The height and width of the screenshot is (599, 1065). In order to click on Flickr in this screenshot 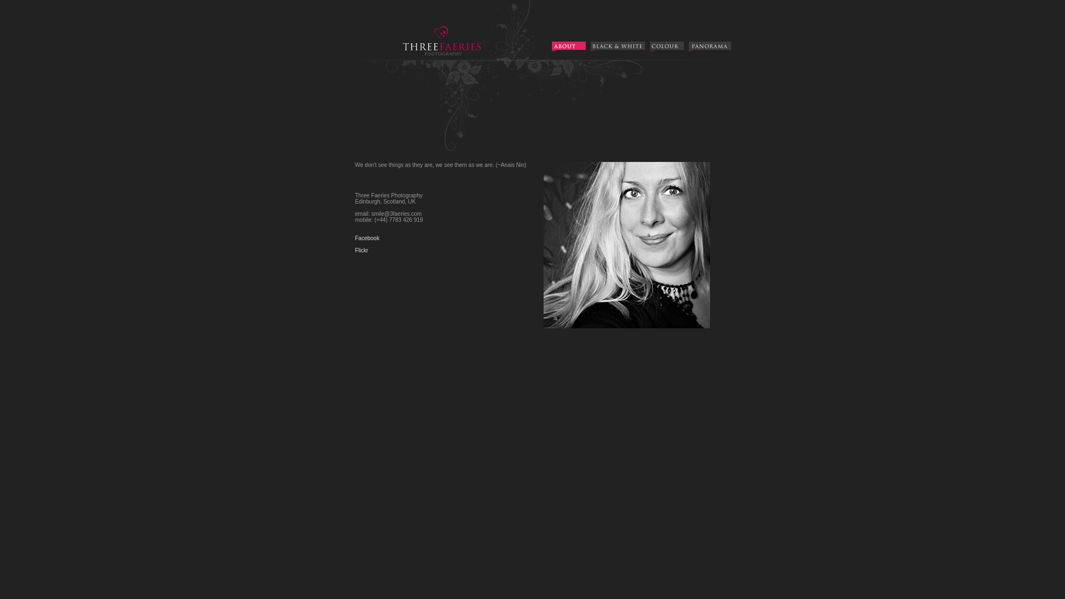, I will do `click(362, 251)`.